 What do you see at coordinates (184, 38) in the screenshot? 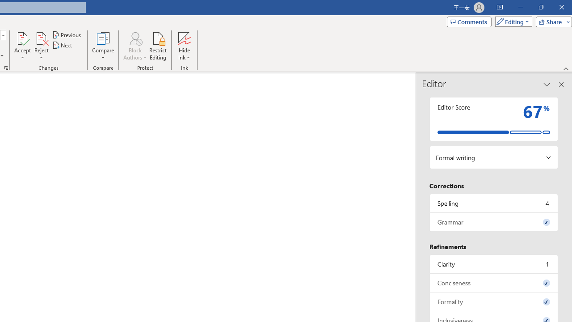
I see `Hide Ink` at bounding box center [184, 38].